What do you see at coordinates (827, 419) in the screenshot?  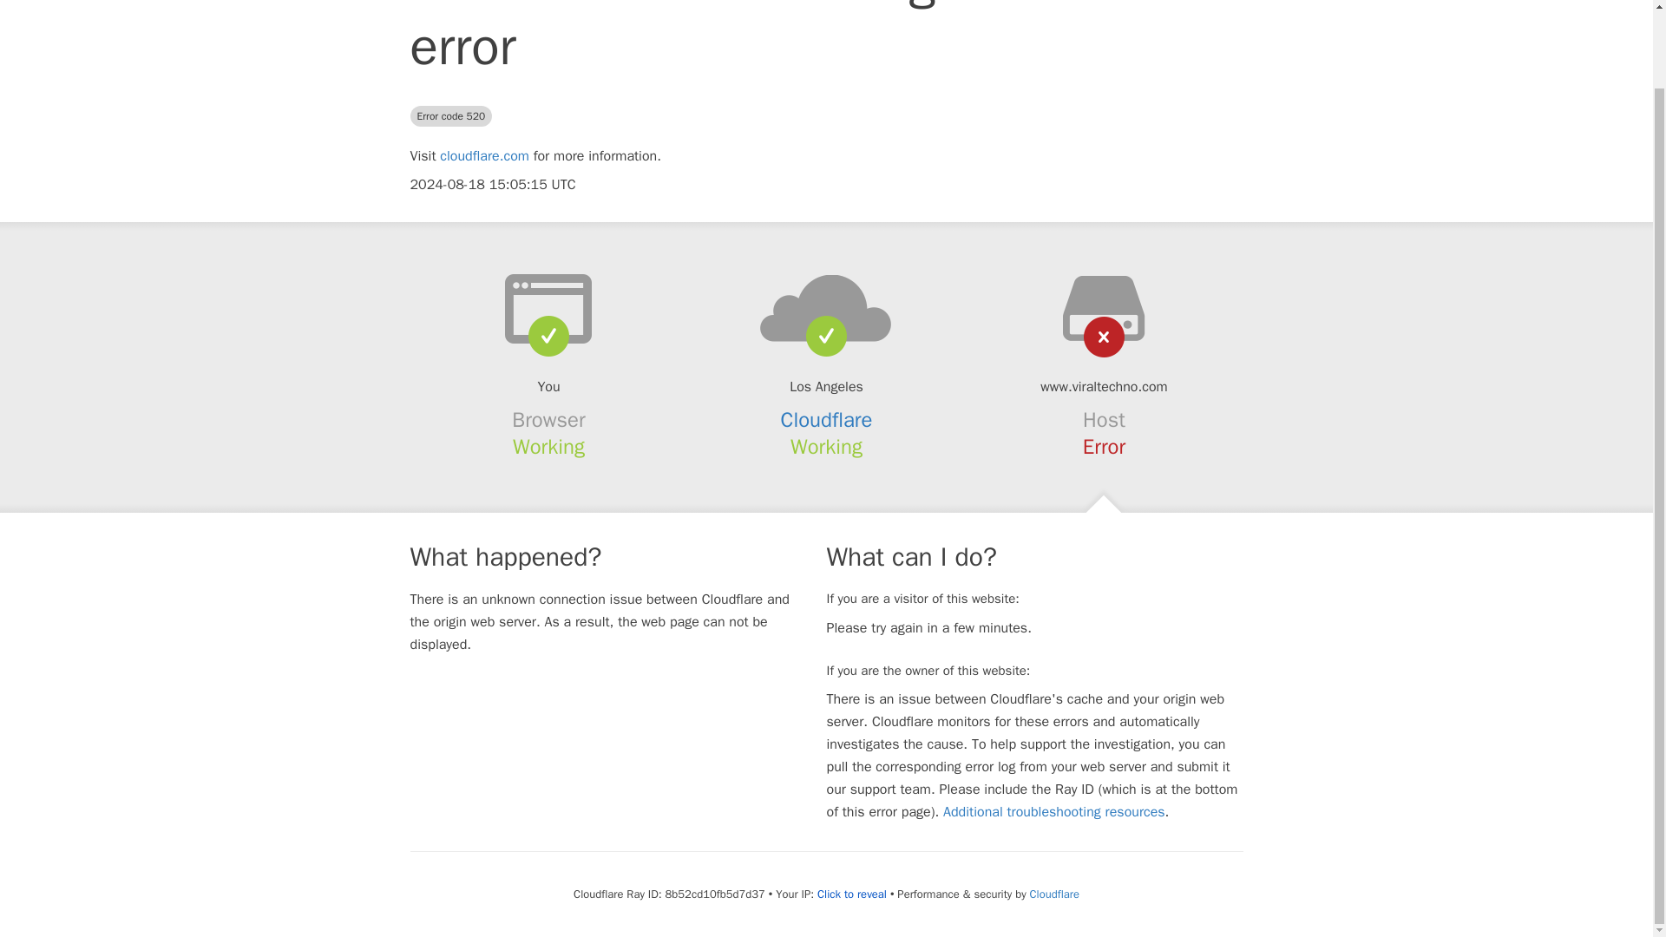 I see `Cloudflare` at bounding box center [827, 419].